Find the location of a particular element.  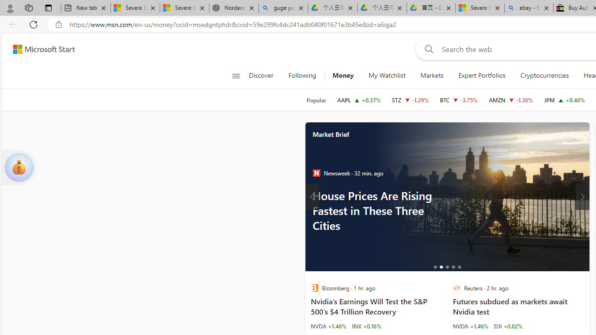

Markets is located at coordinates (431, 75).